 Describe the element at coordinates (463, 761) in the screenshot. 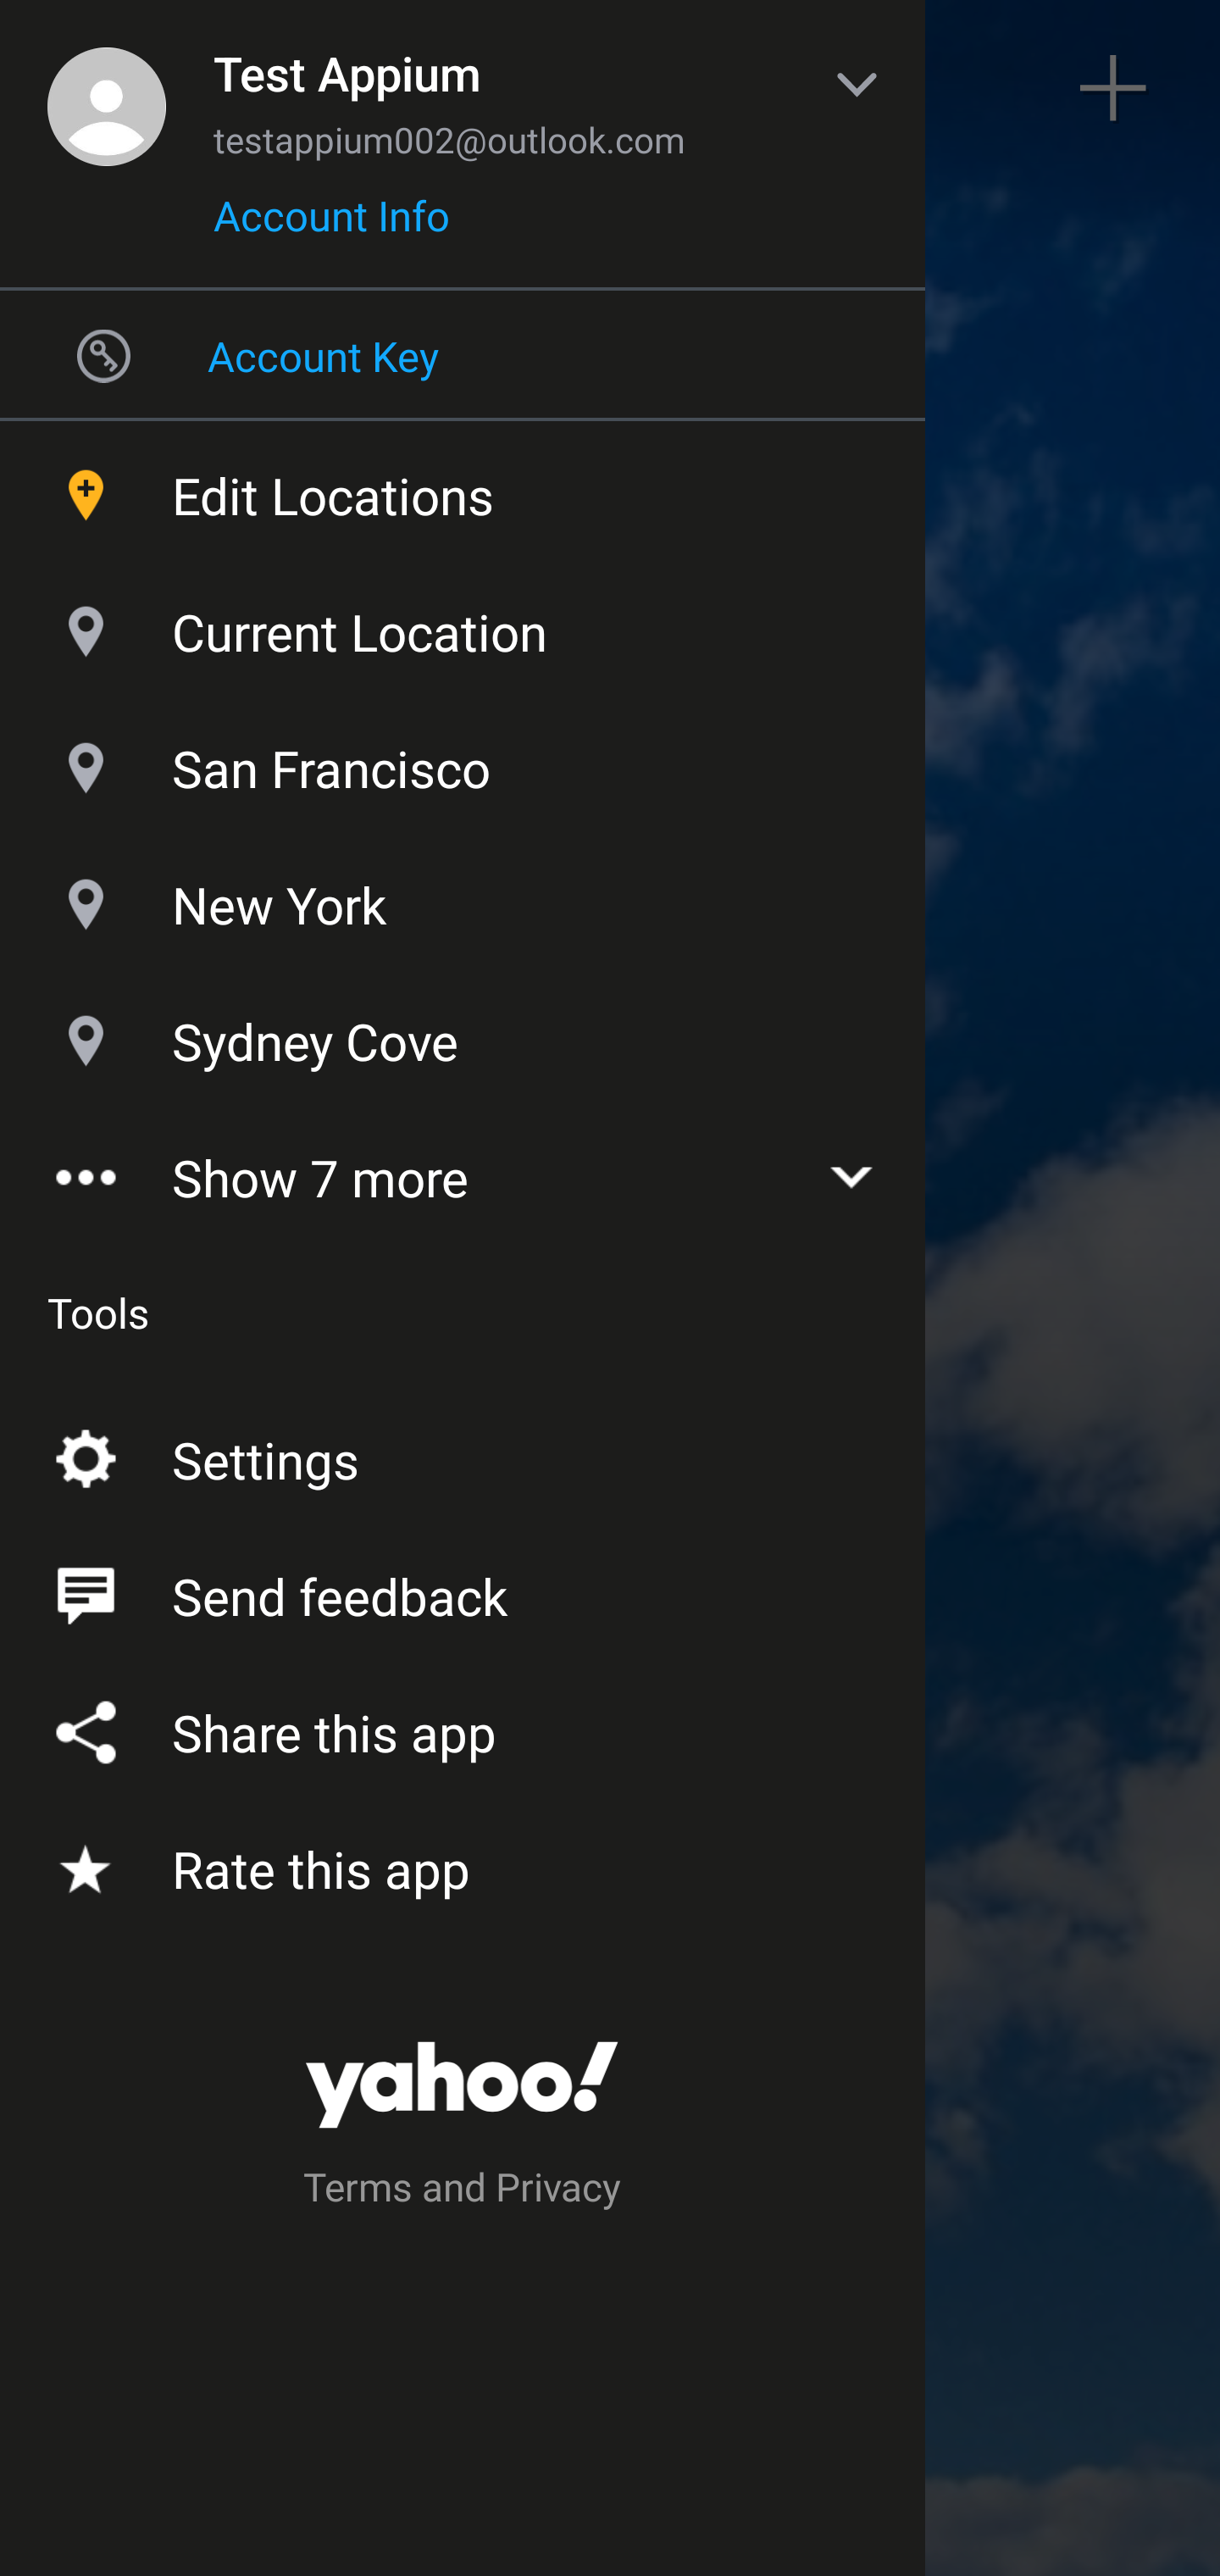

I see `San Francisco` at that location.